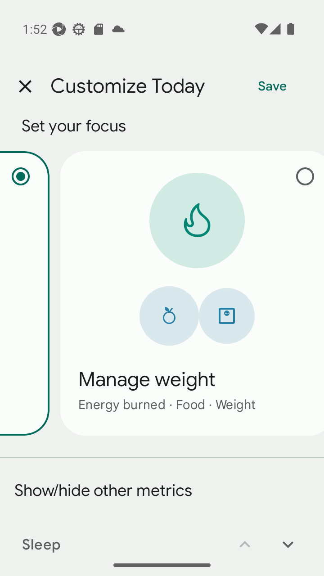 The height and width of the screenshot is (576, 324). I want to click on Move Sleep up, so click(245, 538).